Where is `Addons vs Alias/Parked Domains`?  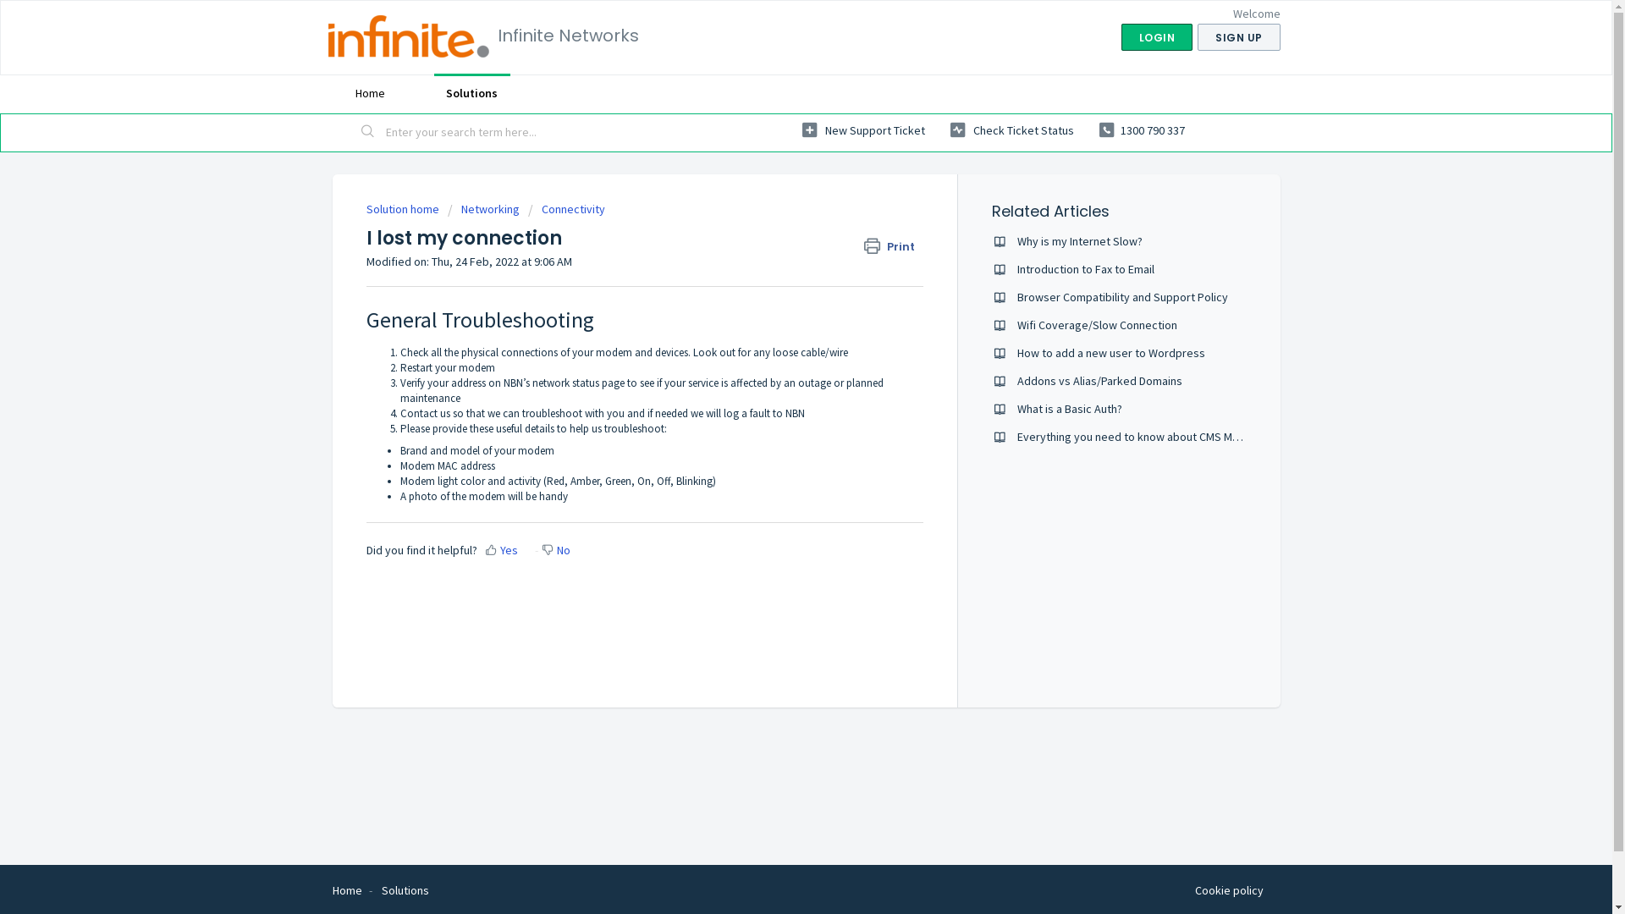 Addons vs Alias/Parked Domains is located at coordinates (1100, 381).